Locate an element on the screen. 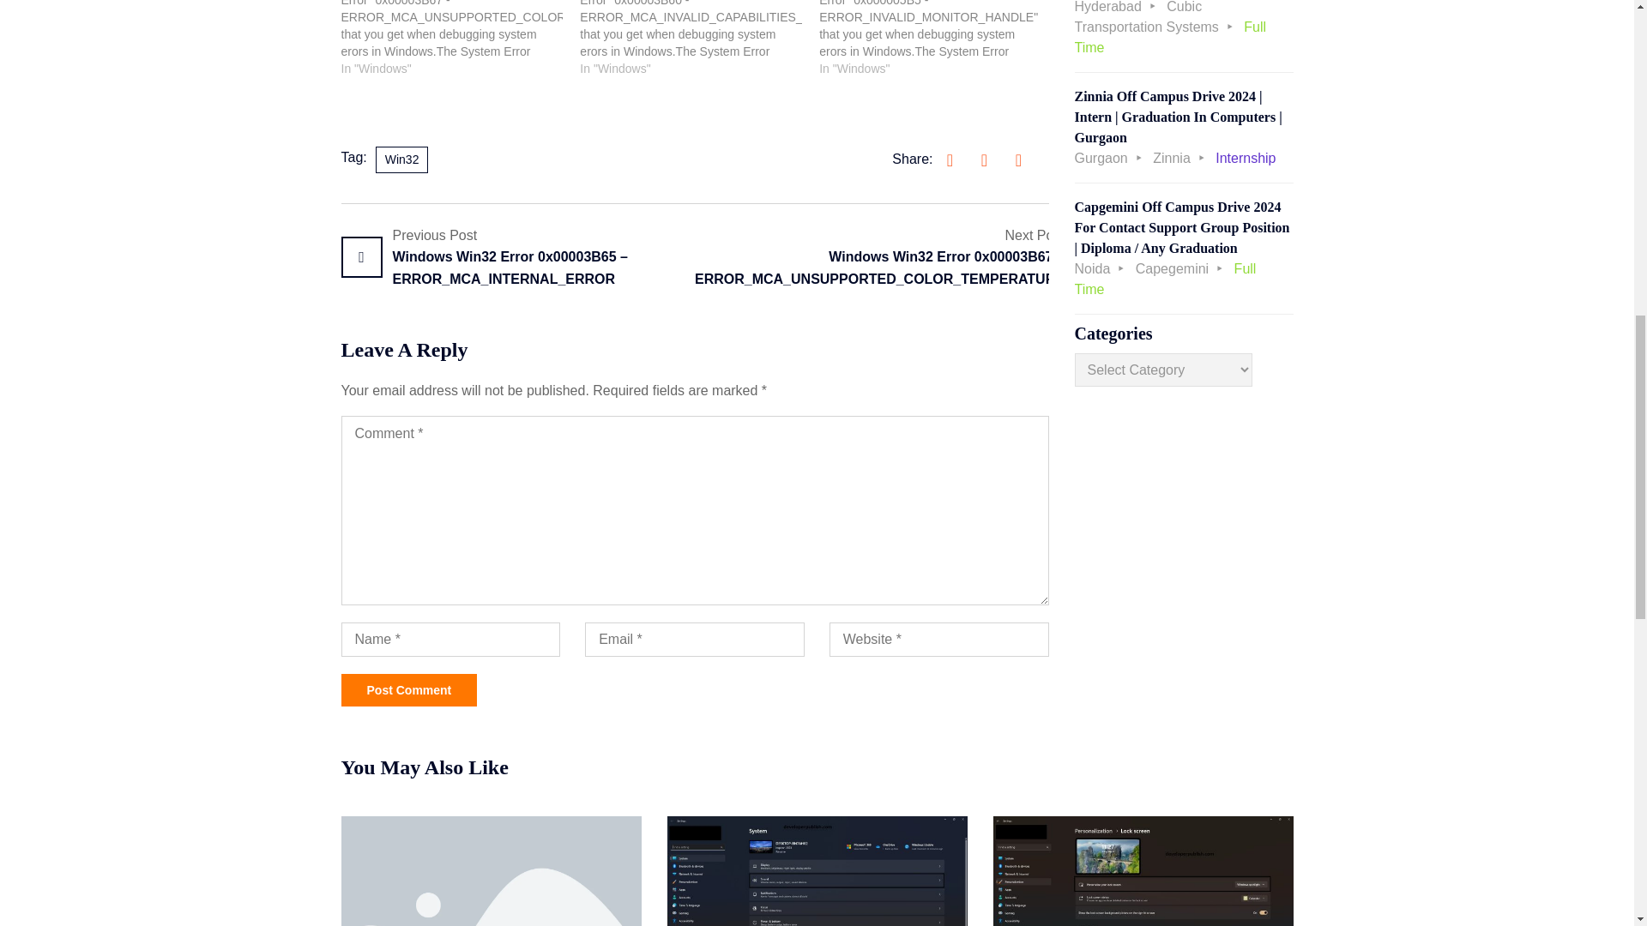  LinkedIn is located at coordinates (1017, 159).